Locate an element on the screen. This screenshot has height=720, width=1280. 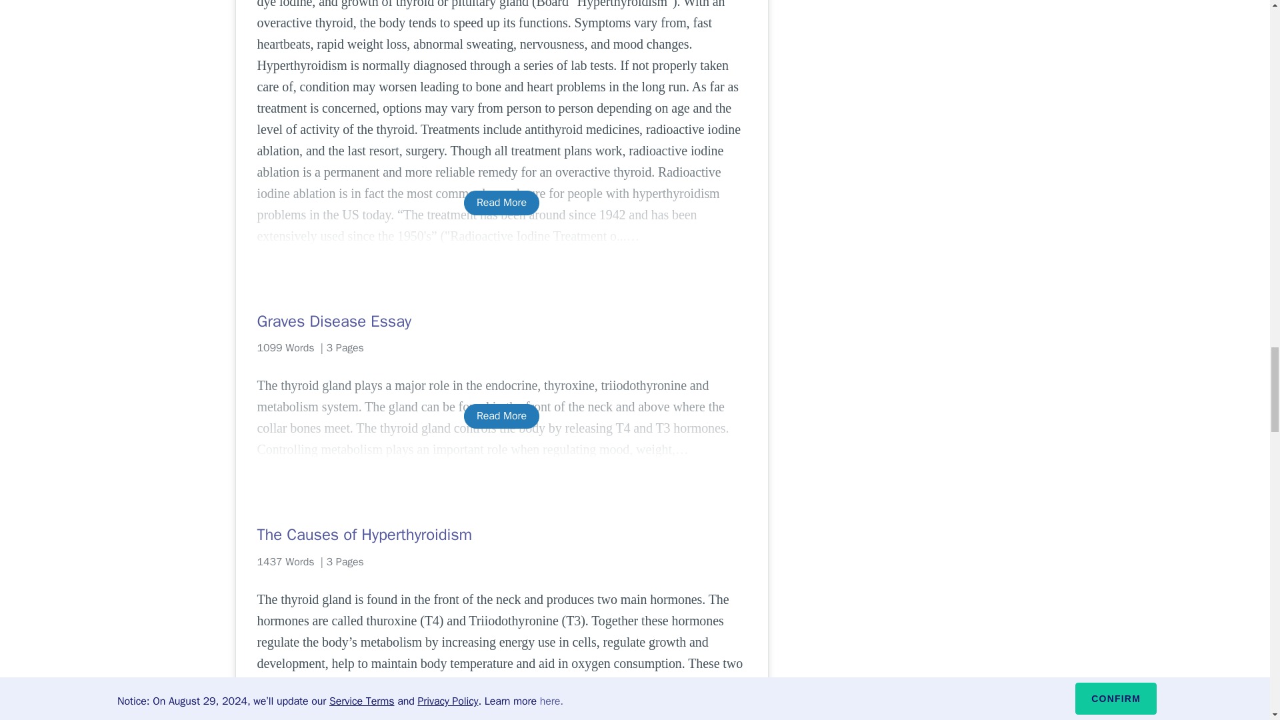
Graves Disease Essay is located at coordinates (501, 321).